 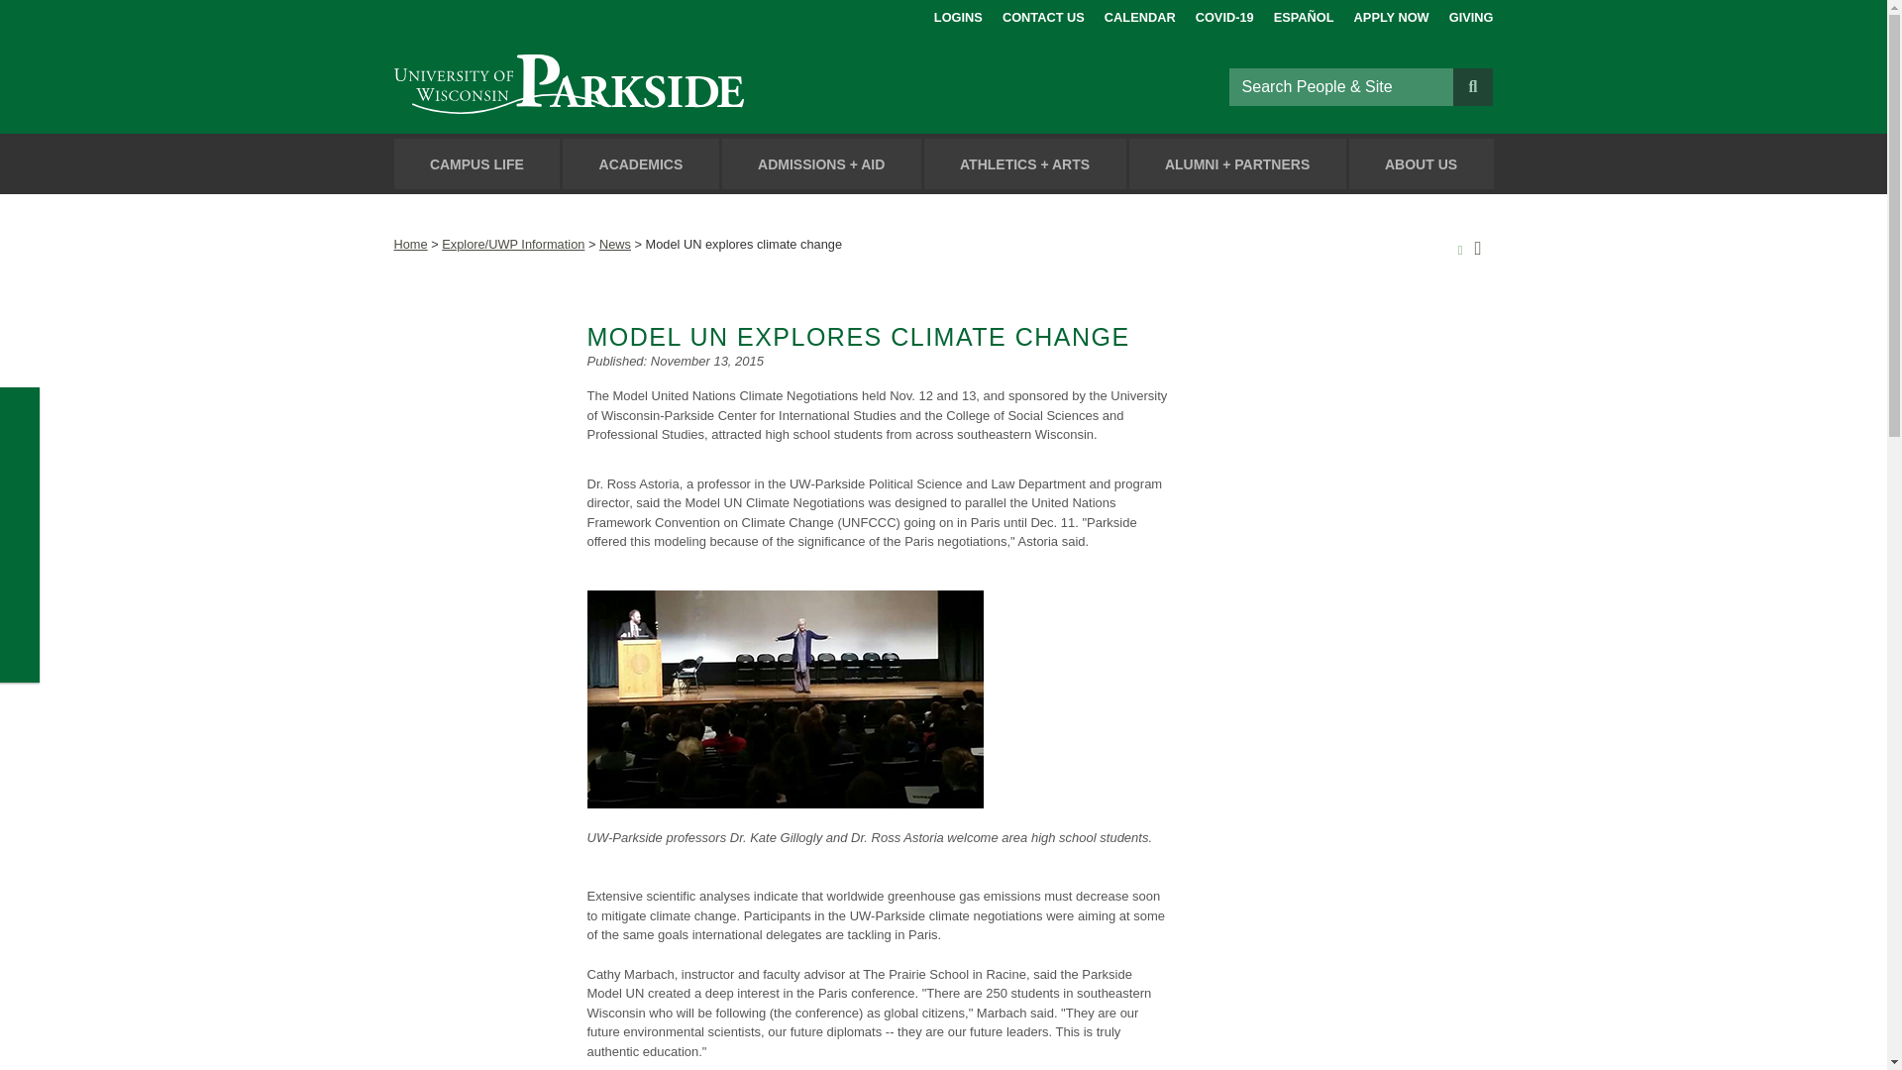 I want to click on professors at Model UN, so click(x=785, y=699).